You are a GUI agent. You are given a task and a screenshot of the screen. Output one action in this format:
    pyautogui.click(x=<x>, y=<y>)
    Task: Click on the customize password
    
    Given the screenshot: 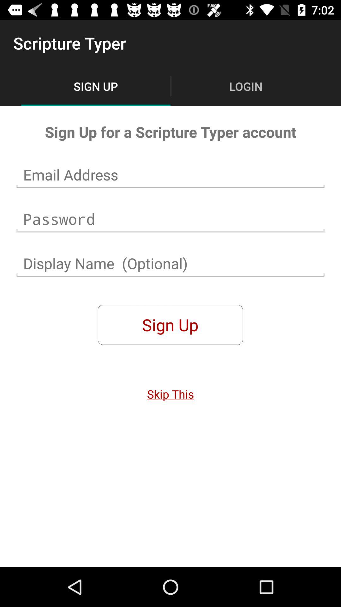 What is the action you would take?
    pyautogui.click(x=170, y=219)
    